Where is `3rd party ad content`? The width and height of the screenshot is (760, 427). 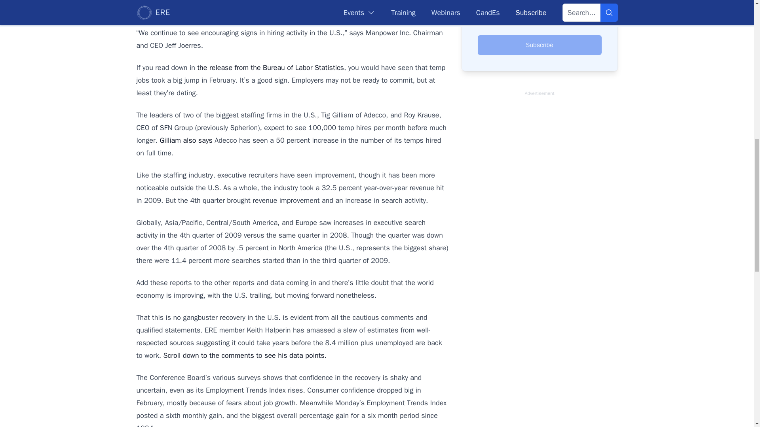 3rd party ad content is located at coordinates (539, 218).